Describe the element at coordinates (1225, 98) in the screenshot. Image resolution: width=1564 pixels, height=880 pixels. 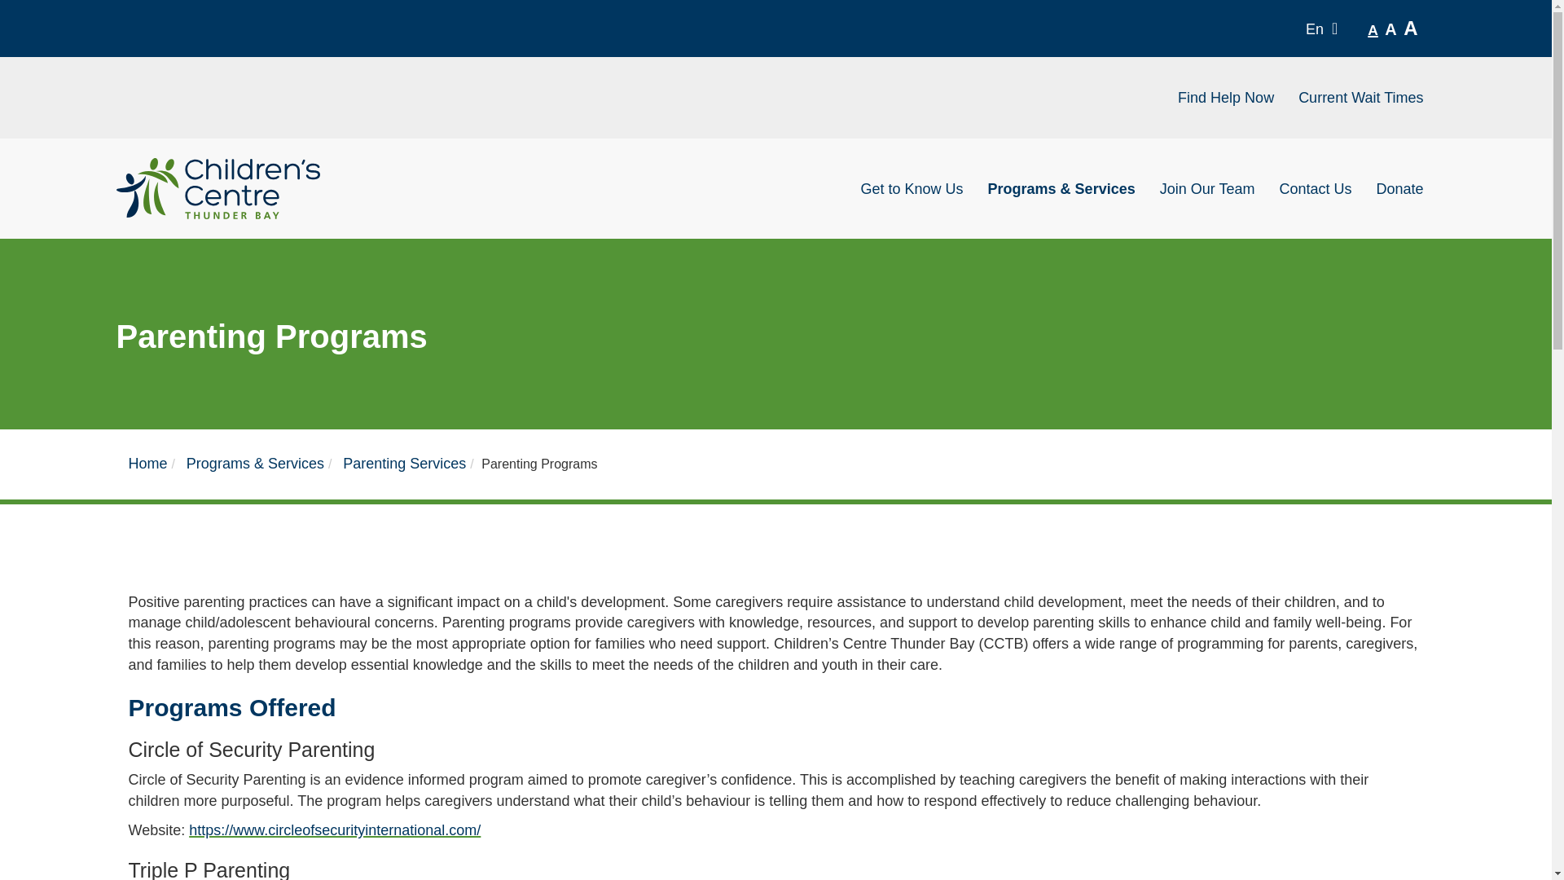
I see `Find Help Now` at that location.